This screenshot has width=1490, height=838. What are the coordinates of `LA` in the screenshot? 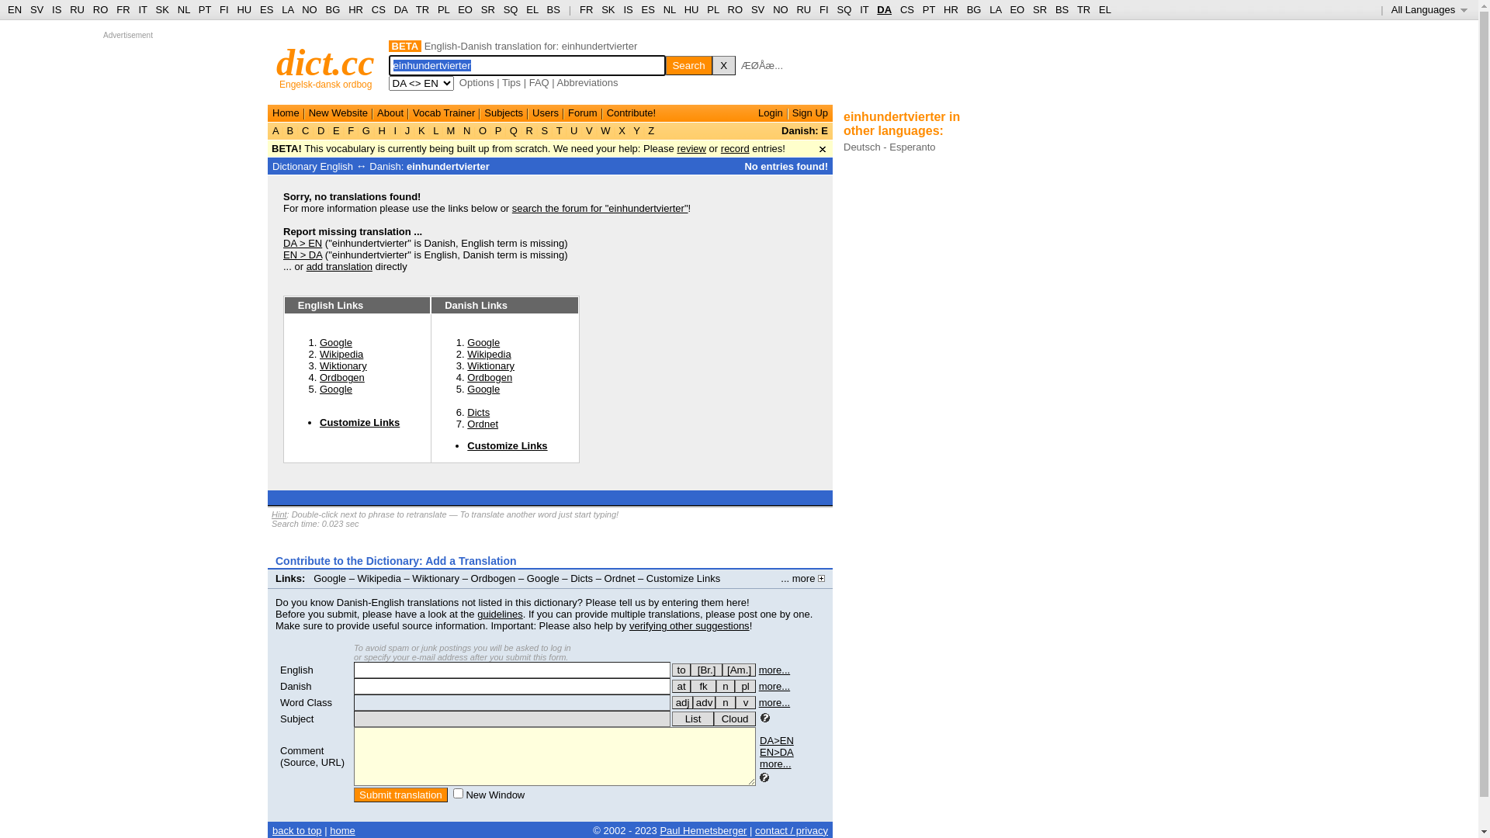 It's located at (287, 9).